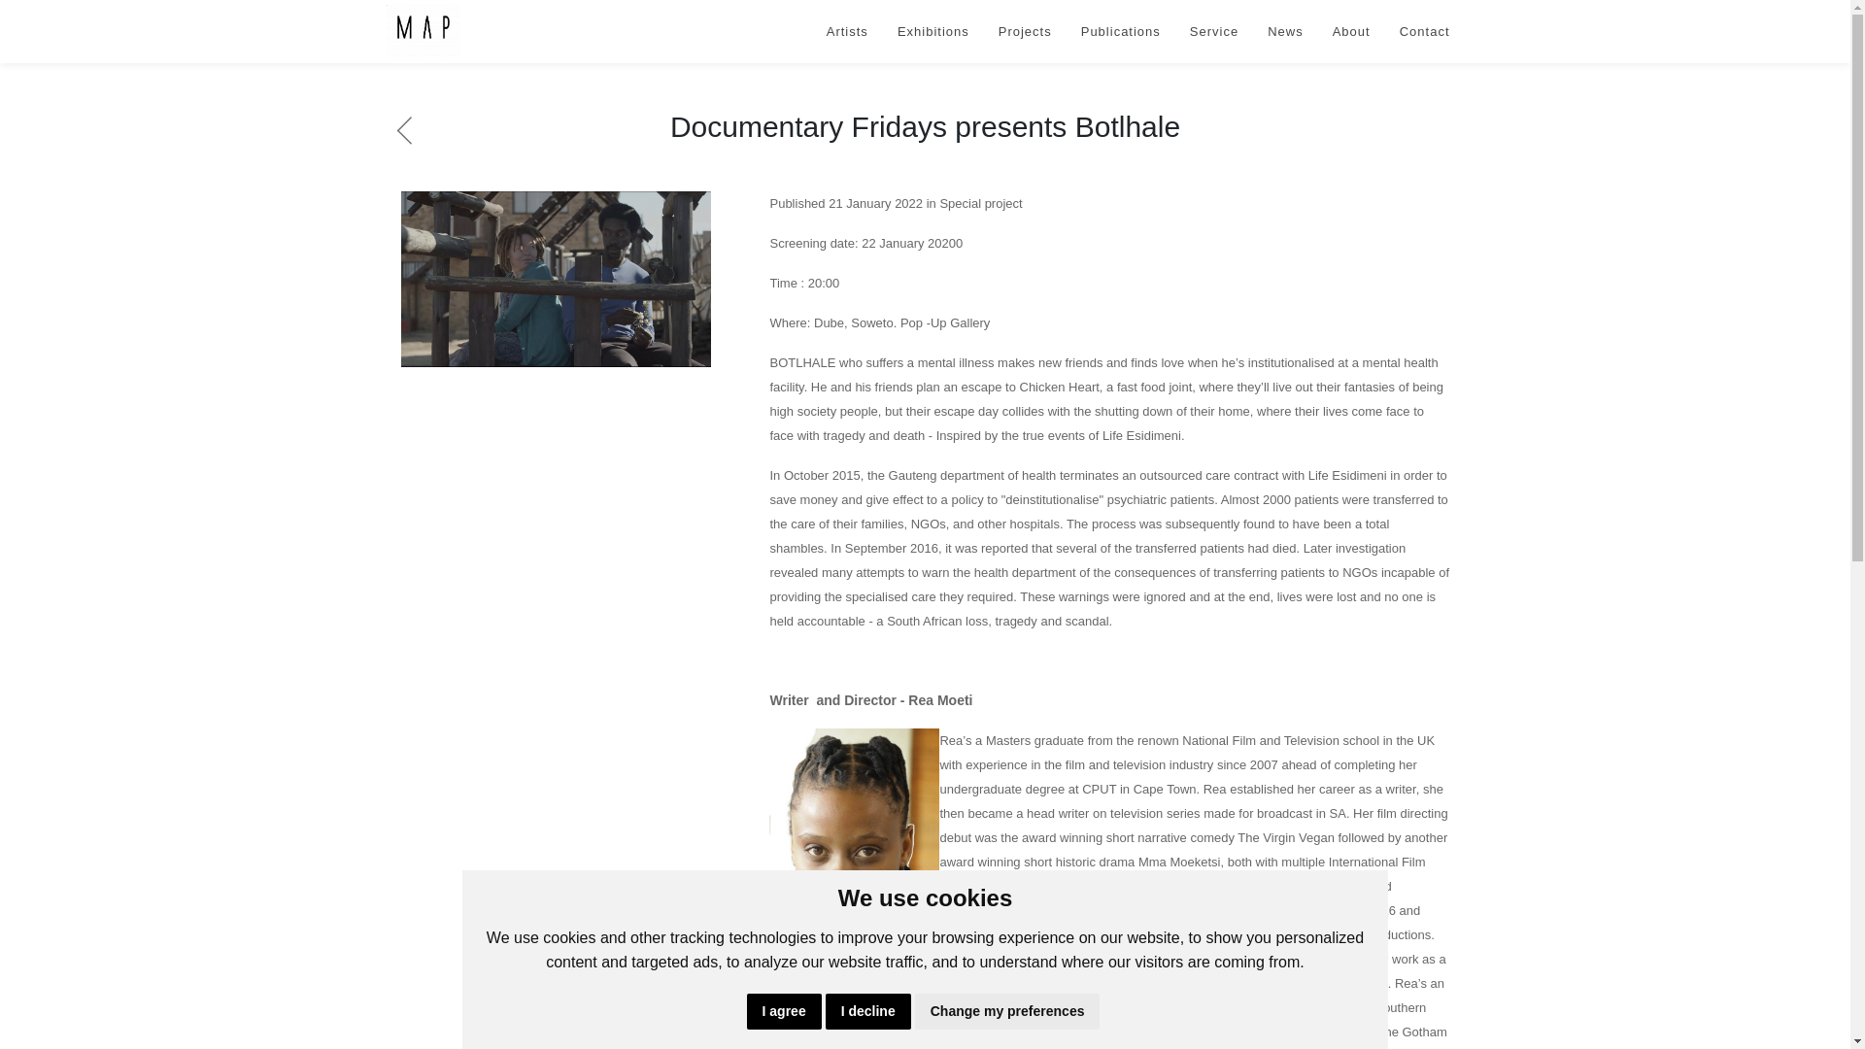 The width and height of the screenshot is (1865, 1049). Describe the element at coordinates (932, 31) in the screenshot. I see `Exhibitions` at that location.